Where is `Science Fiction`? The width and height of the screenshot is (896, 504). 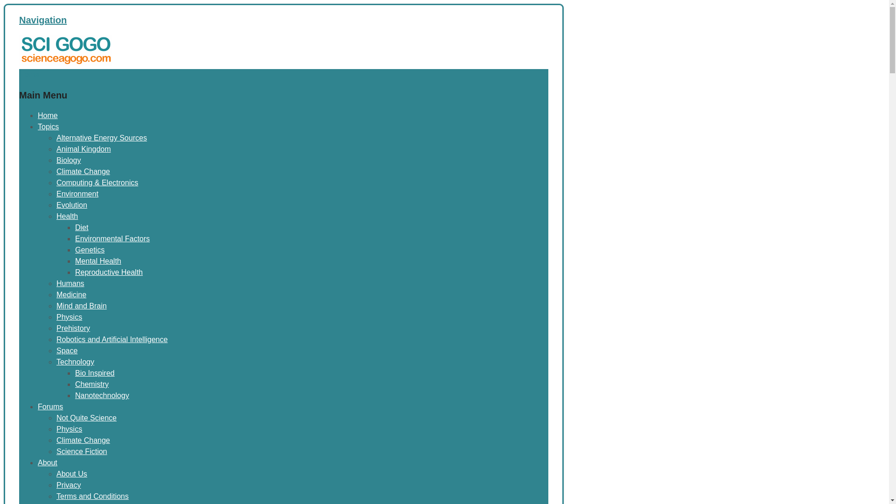 Science Fiction is located at coordinates (82, 452).